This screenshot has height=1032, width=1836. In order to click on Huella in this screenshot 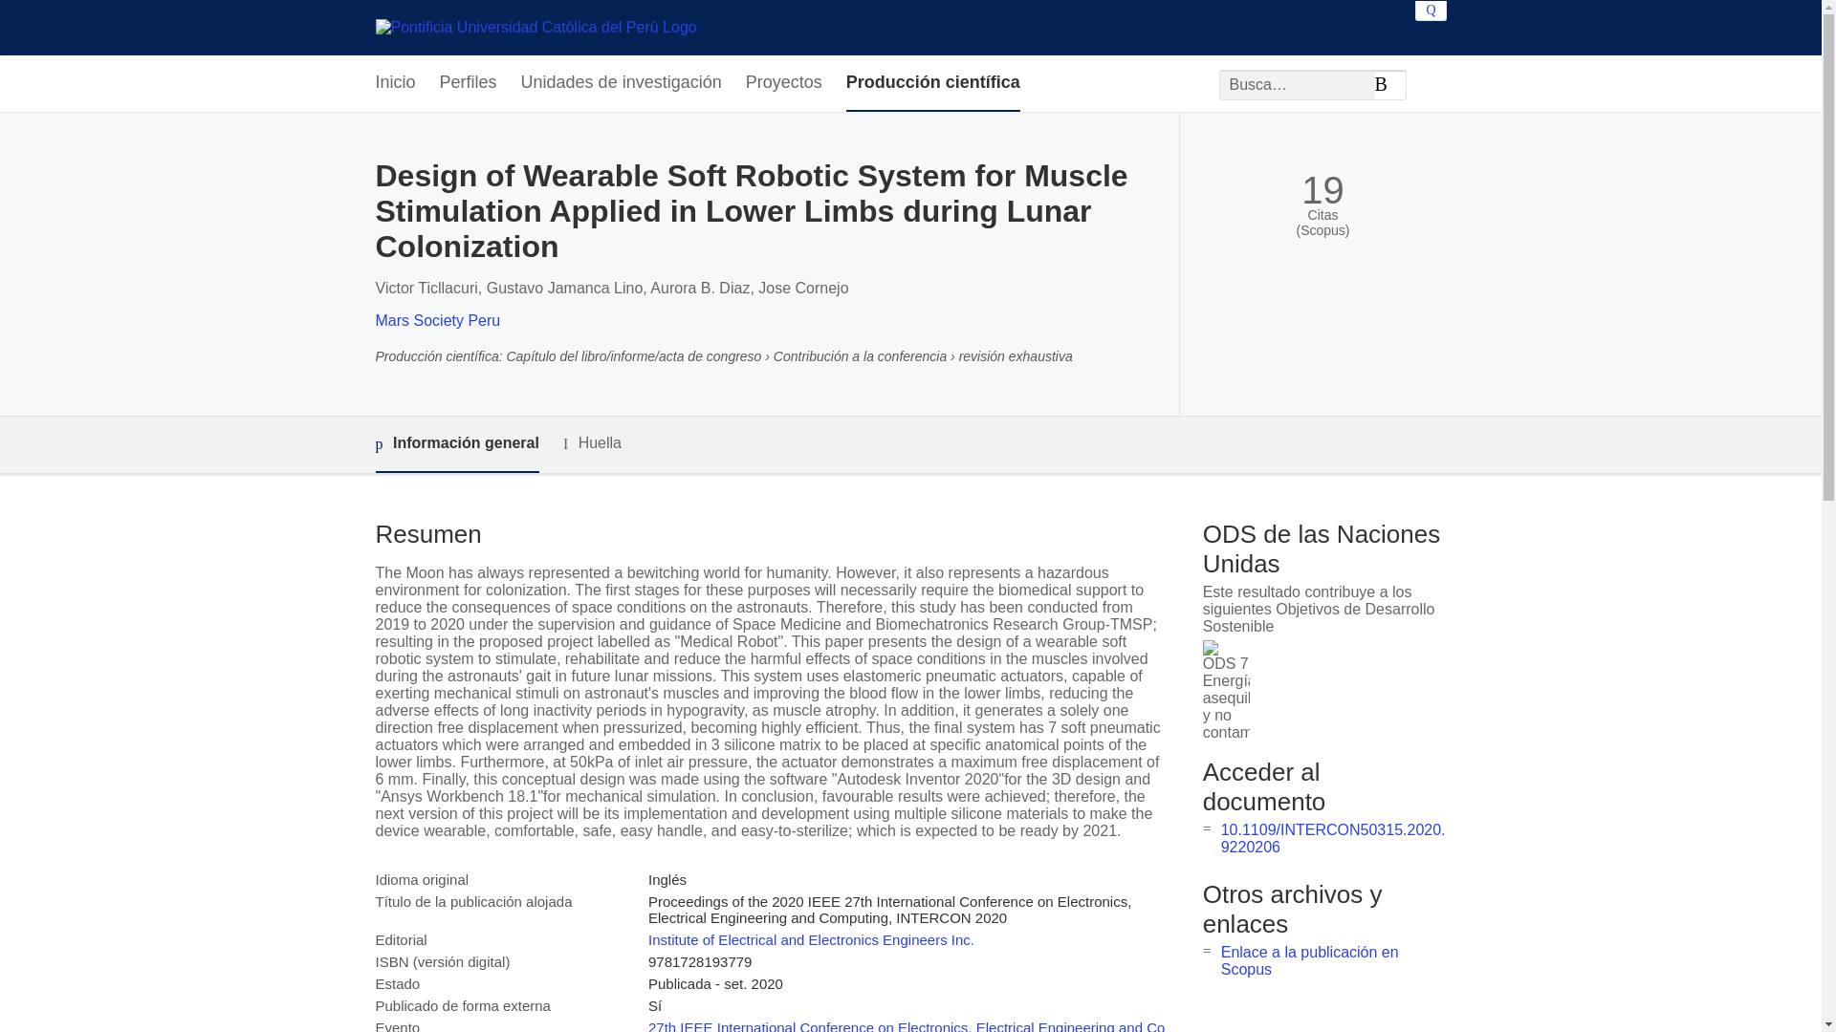, I will do `click(593, 443)`.